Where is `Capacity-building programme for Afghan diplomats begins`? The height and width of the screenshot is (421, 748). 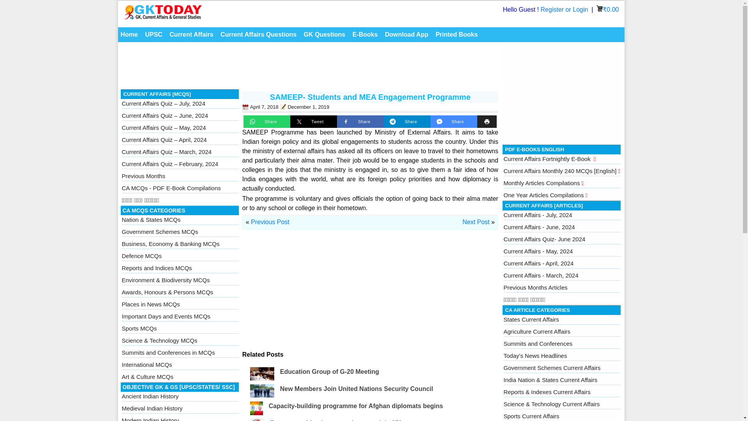
Capacity-building programme for Afghan diplomats begins is located at coordinates (355, 405).